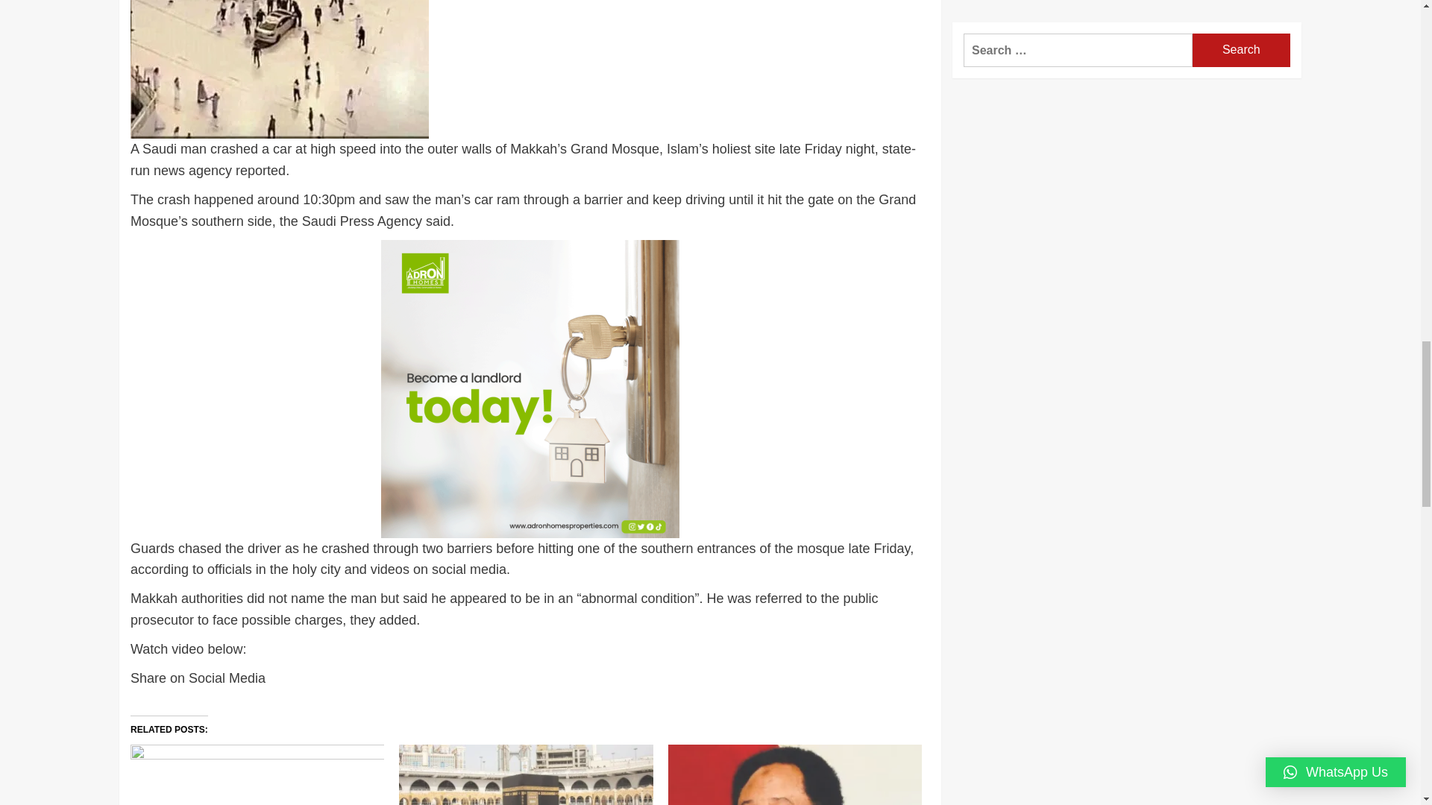 This screenshot has width=1432, height=805. What do you see at coordinates (257, 775) in the screenshot?
I see `2,009 Nigerian pilgrims arrive in Madinah for Hajj 2022` at bounding box center [257, 775].